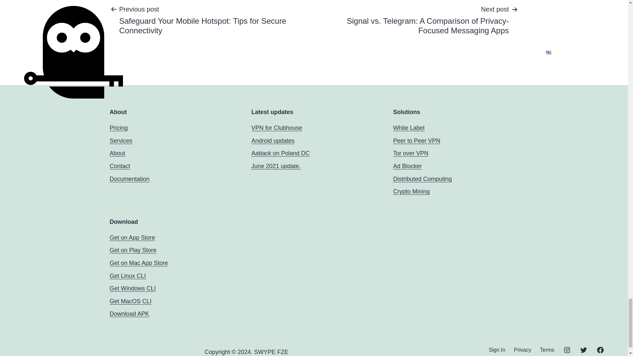  Describe the element at coordinates (132, 237) in the screenshot. I see `Get on App Store` at that location.